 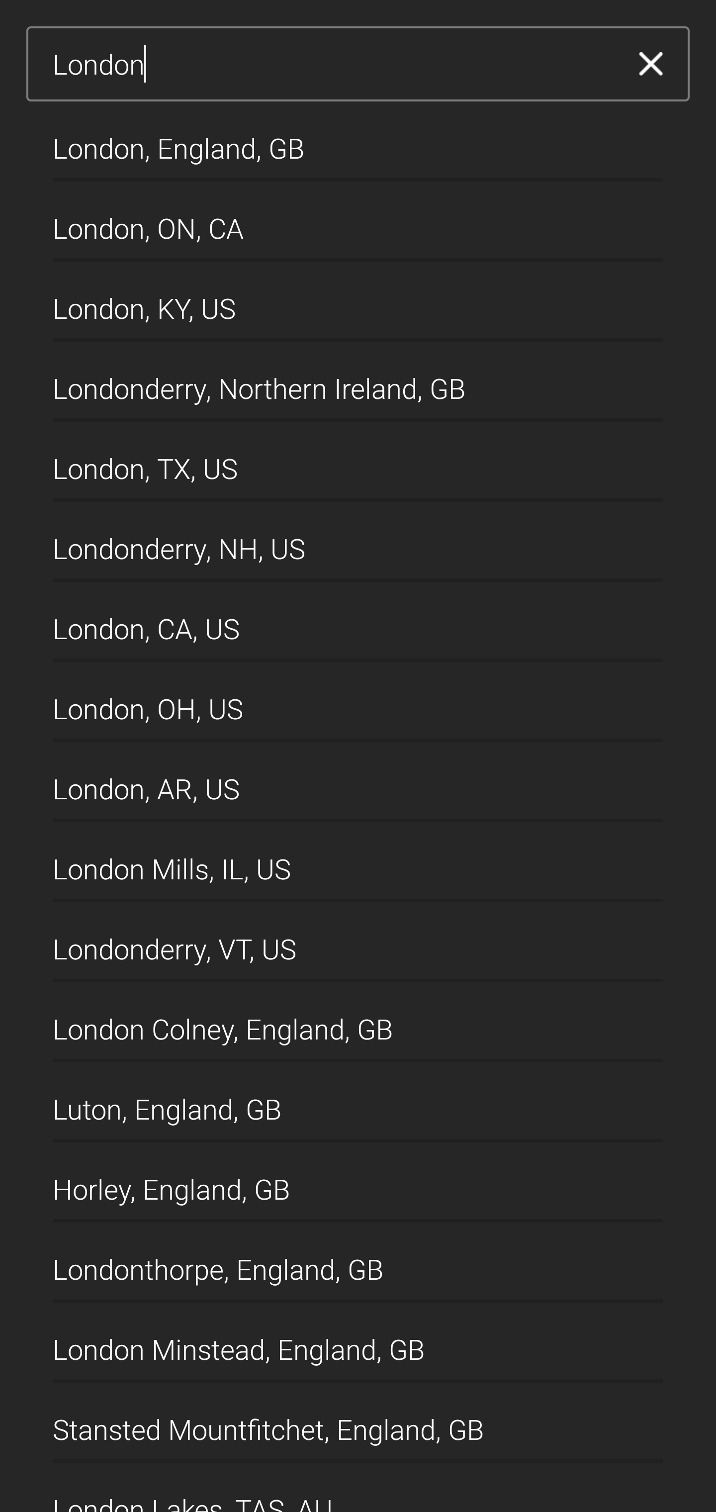 I want to click on Londonthorpe, England, GB, so click(x=358, y=1263).